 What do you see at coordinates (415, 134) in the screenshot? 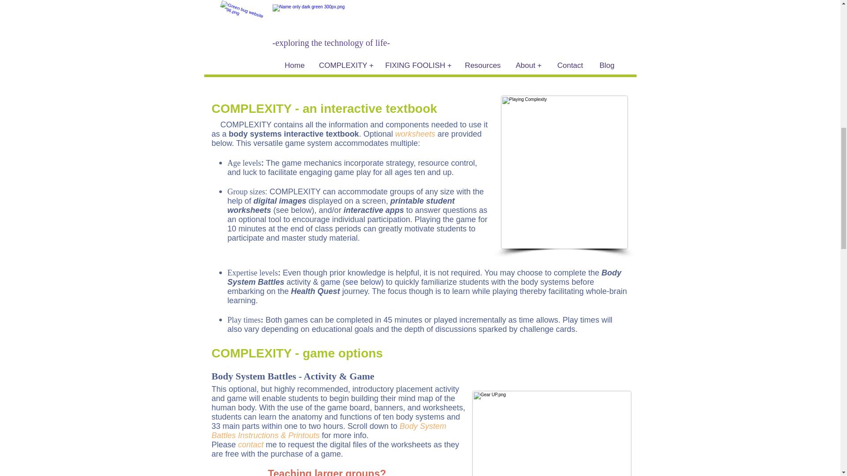
I see `worksheets` at bounding box center [415, 134].